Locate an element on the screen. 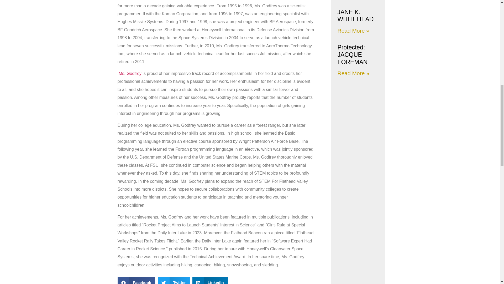  JANE K. WHITEHEAD is located at coordinates (355, 16).